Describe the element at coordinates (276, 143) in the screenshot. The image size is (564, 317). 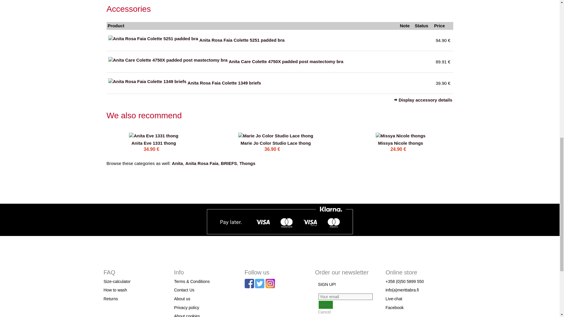
I see `Go to product` at that location.